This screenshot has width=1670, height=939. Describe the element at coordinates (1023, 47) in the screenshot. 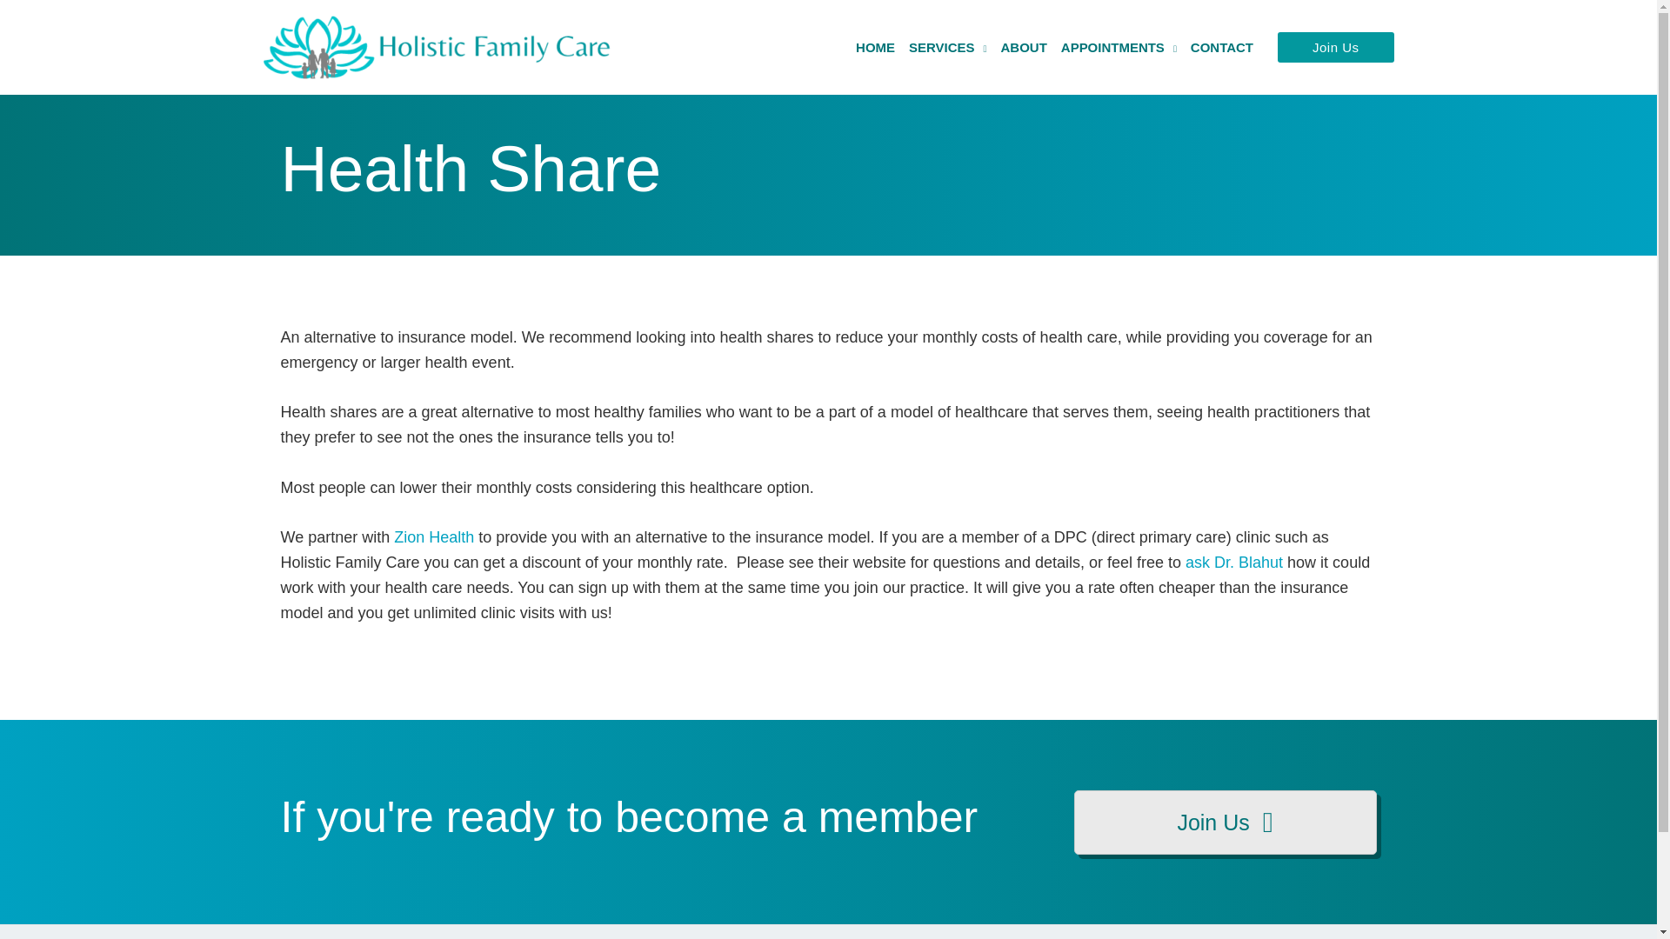

I see `ABOUT` at that location.